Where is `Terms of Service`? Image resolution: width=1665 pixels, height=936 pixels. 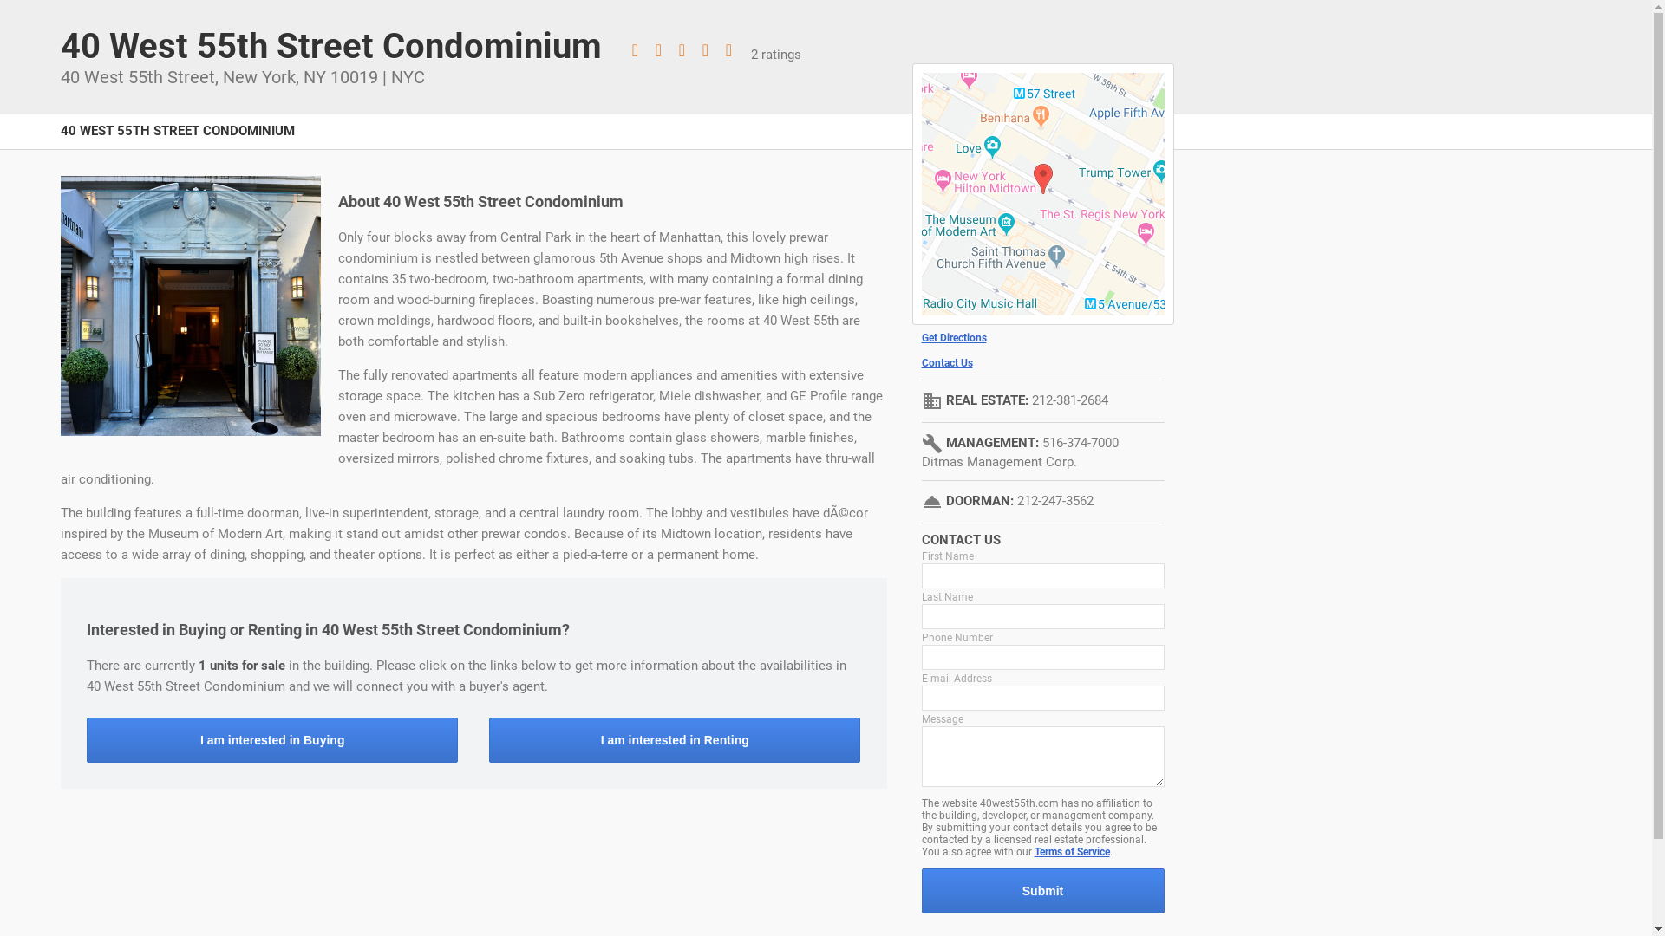 Terms of Service is located at coordinates (1072, 852).